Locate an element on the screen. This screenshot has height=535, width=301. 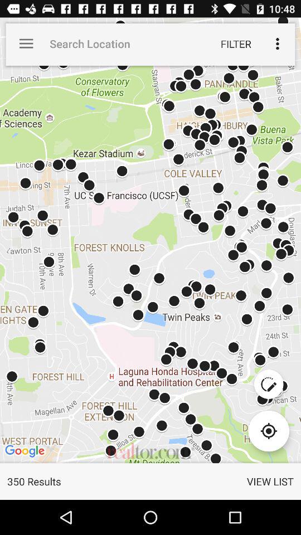
launch item above the view list item is located at coordinates (269, 431).